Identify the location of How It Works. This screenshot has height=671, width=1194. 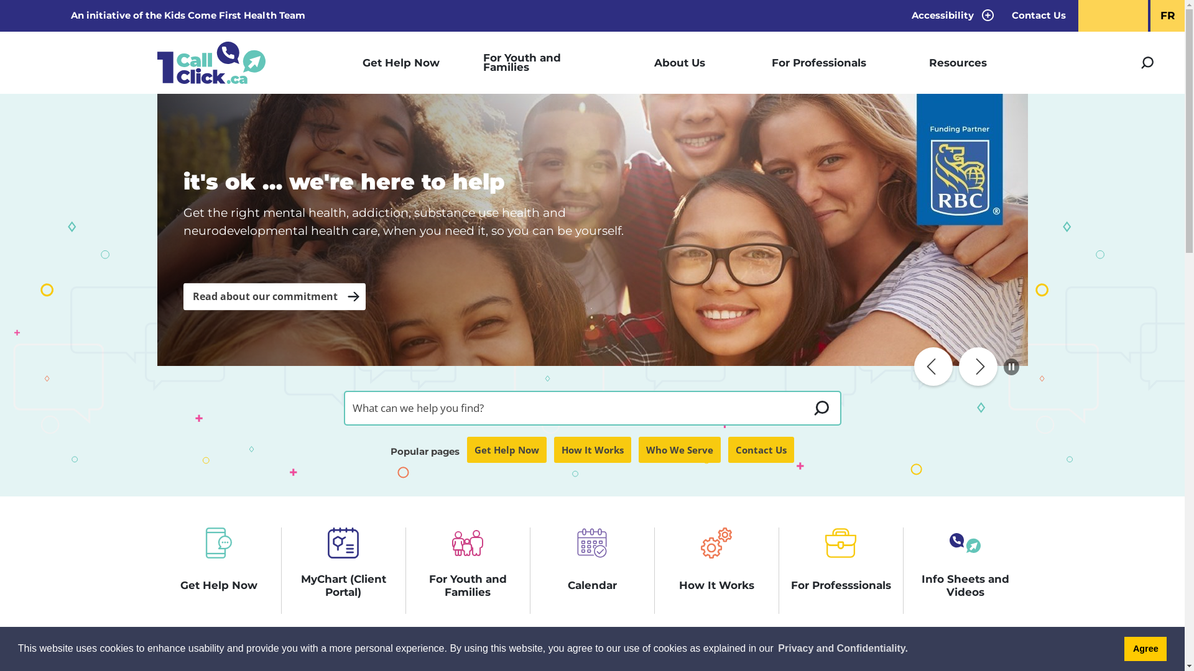
(716, 570).